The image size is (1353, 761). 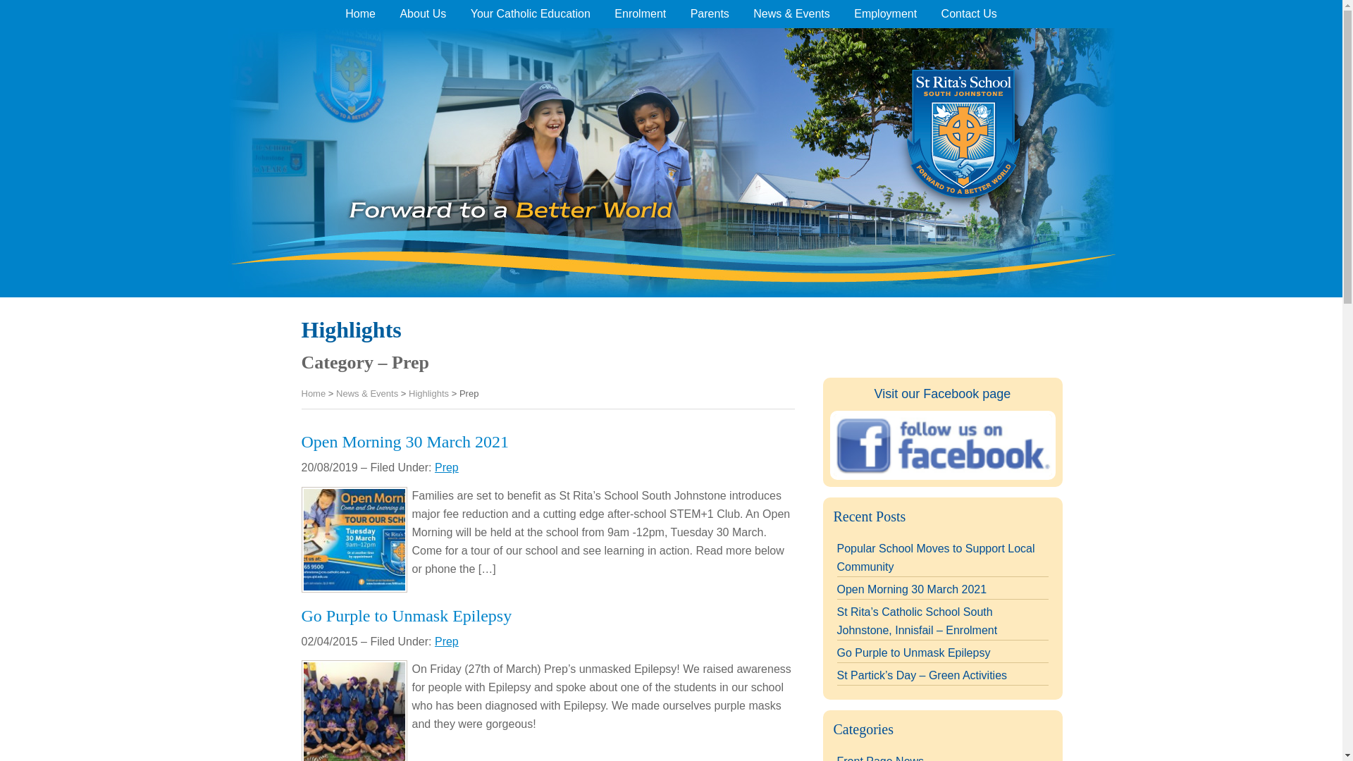 I want to click on Go to Highlights., so click(x=428, y=393).